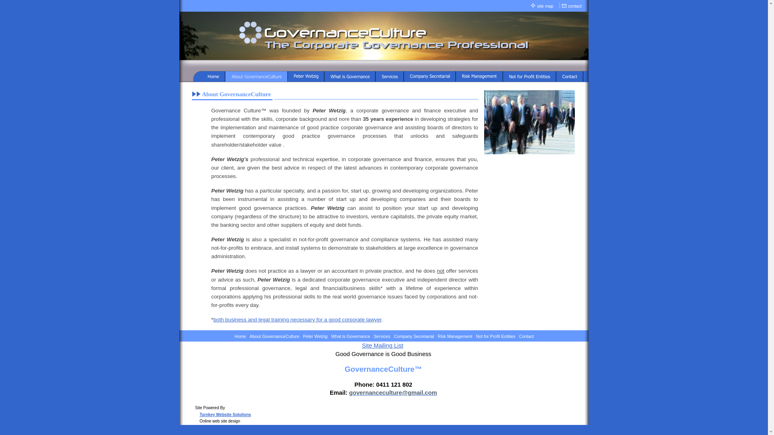 This screenshot has height=435, width=774. Describe the element at coordinates (315, 336) in the screenshot. I see `Peter Wetzig` at that location.